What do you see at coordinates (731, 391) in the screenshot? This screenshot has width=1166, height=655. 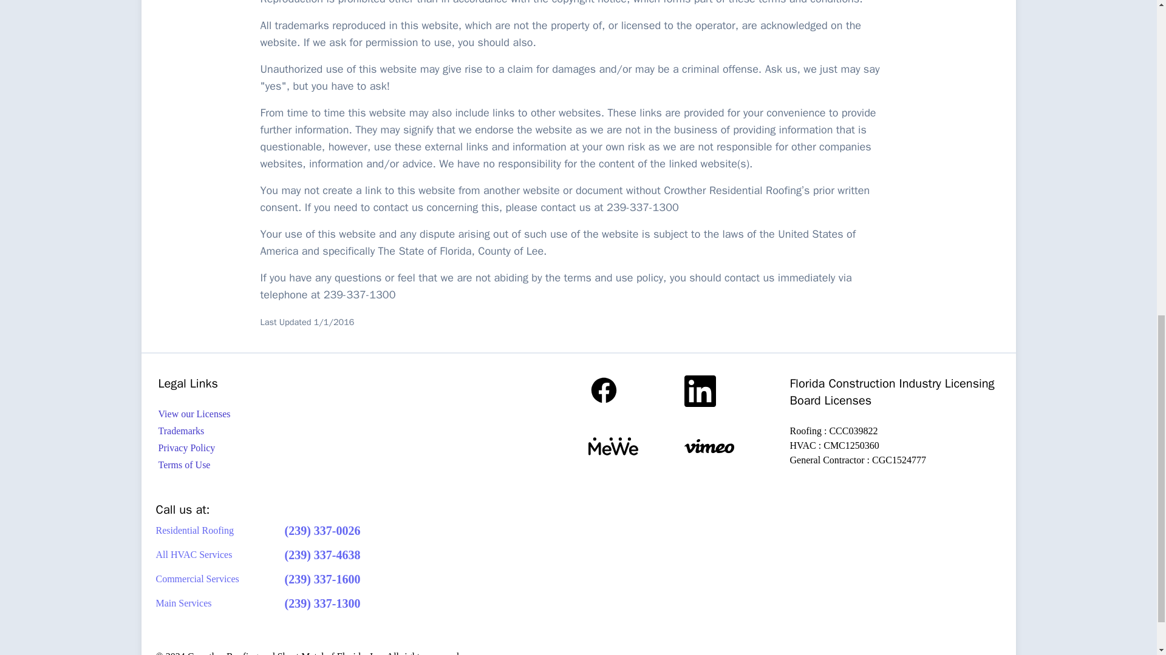 I see `Visit our LinkedIn Page` at bounding box center [731, 391].